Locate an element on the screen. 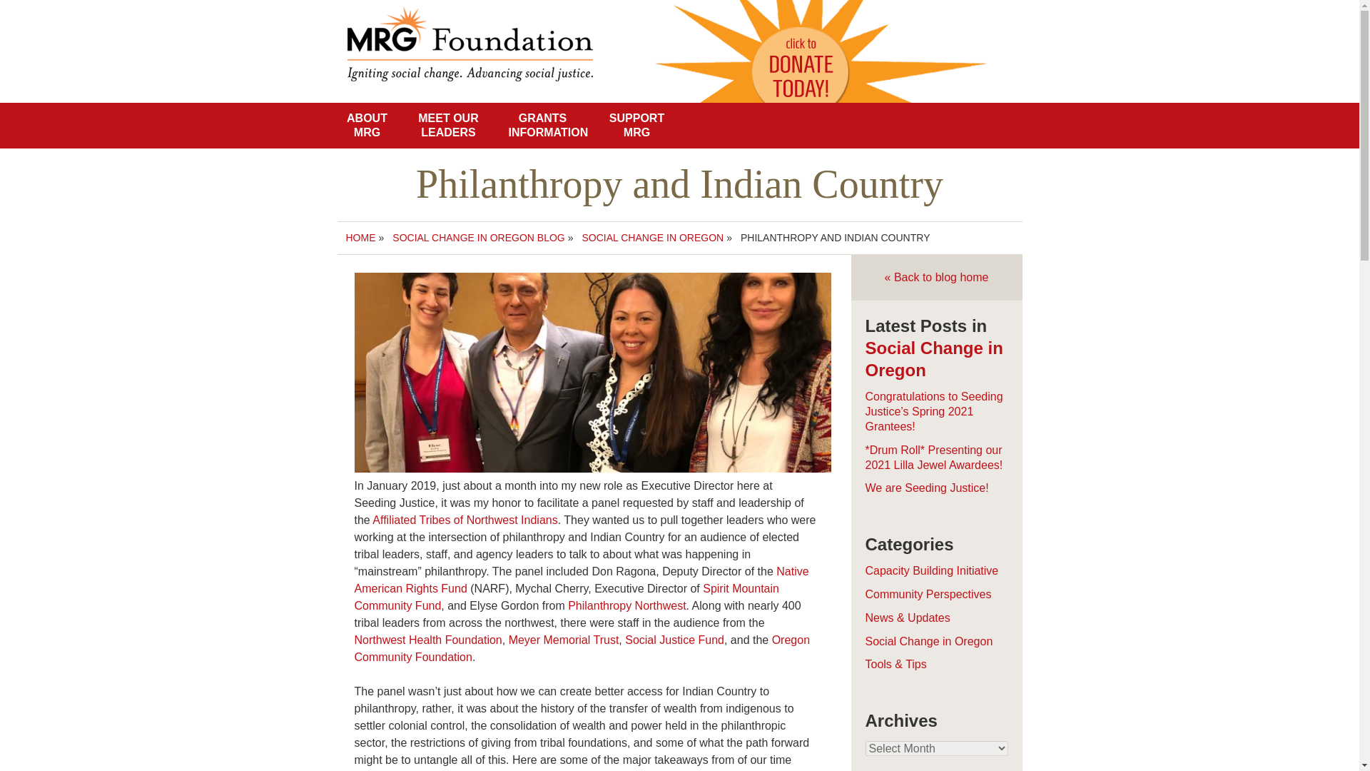 This screenshot has height=771, width=1370. ABOUT MRG is located at coordinates (367, 126).